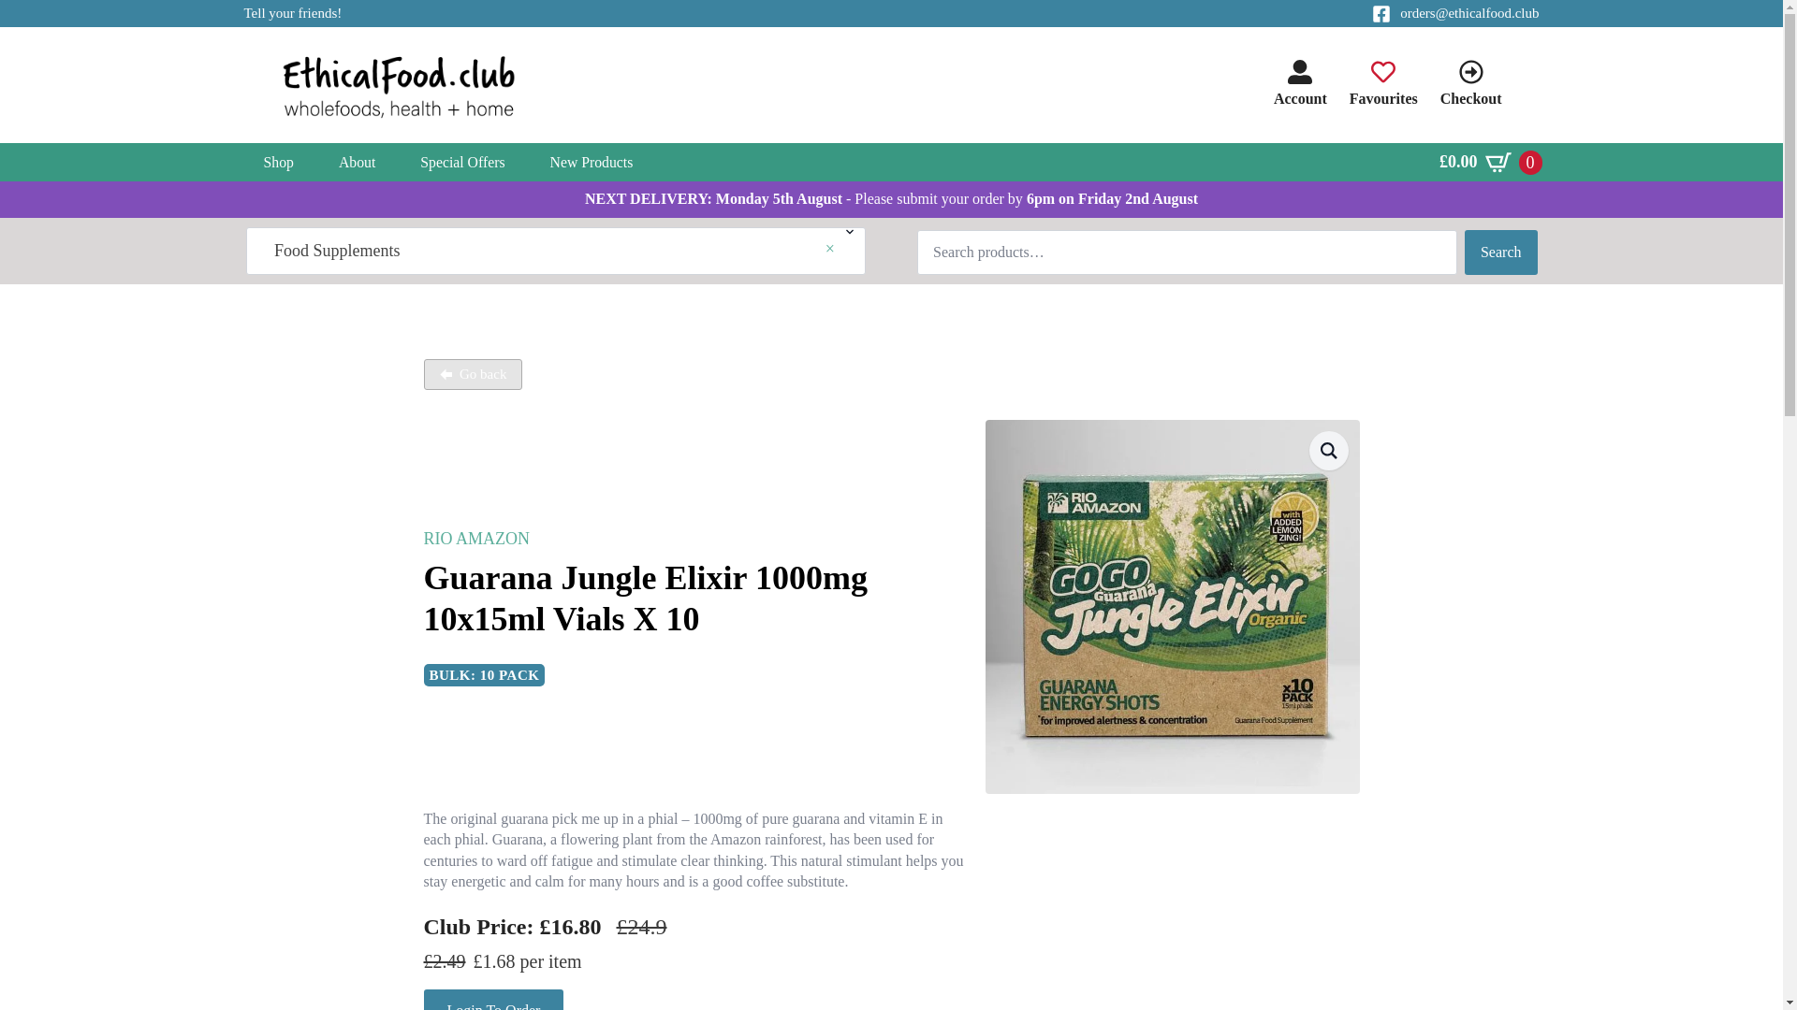 This screenshot has height=1010, width=1797. Describe the element at coordinates (592, 163) in the screenshot. I see `New Products` at that location.